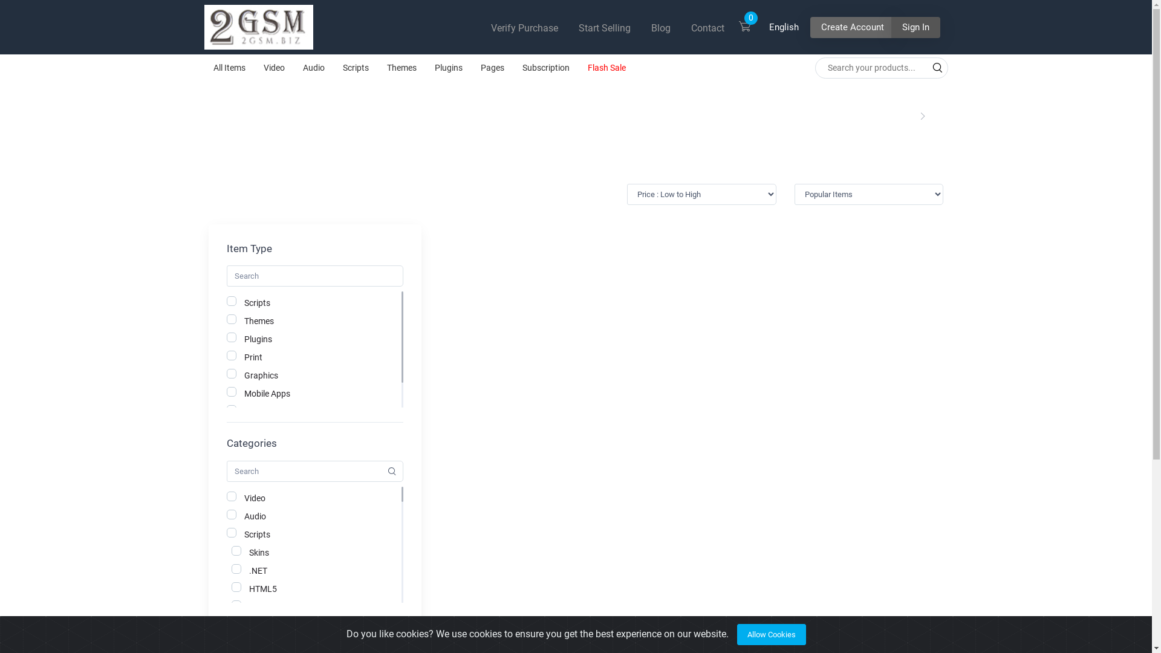 This screenshot has width=1161, height=653. I want to click on Flash Sale, so click(606, 68).